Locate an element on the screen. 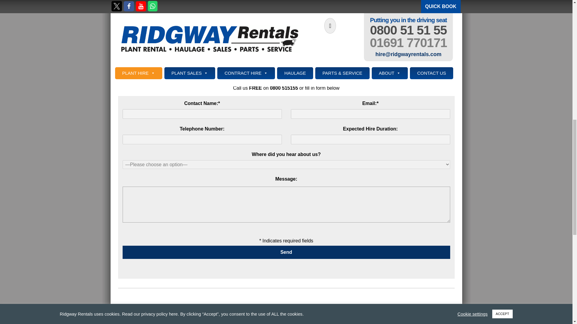  Read More is located at coordinates (198, 35).